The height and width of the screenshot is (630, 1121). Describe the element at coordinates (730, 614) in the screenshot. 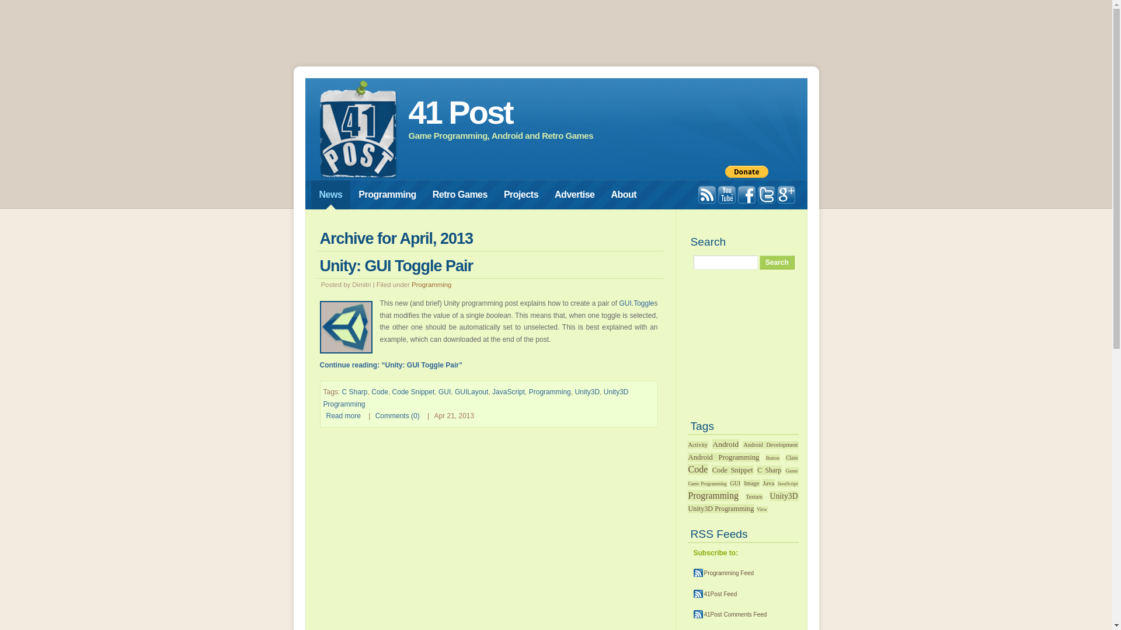

I see `41Post Comments Feed` at that location.